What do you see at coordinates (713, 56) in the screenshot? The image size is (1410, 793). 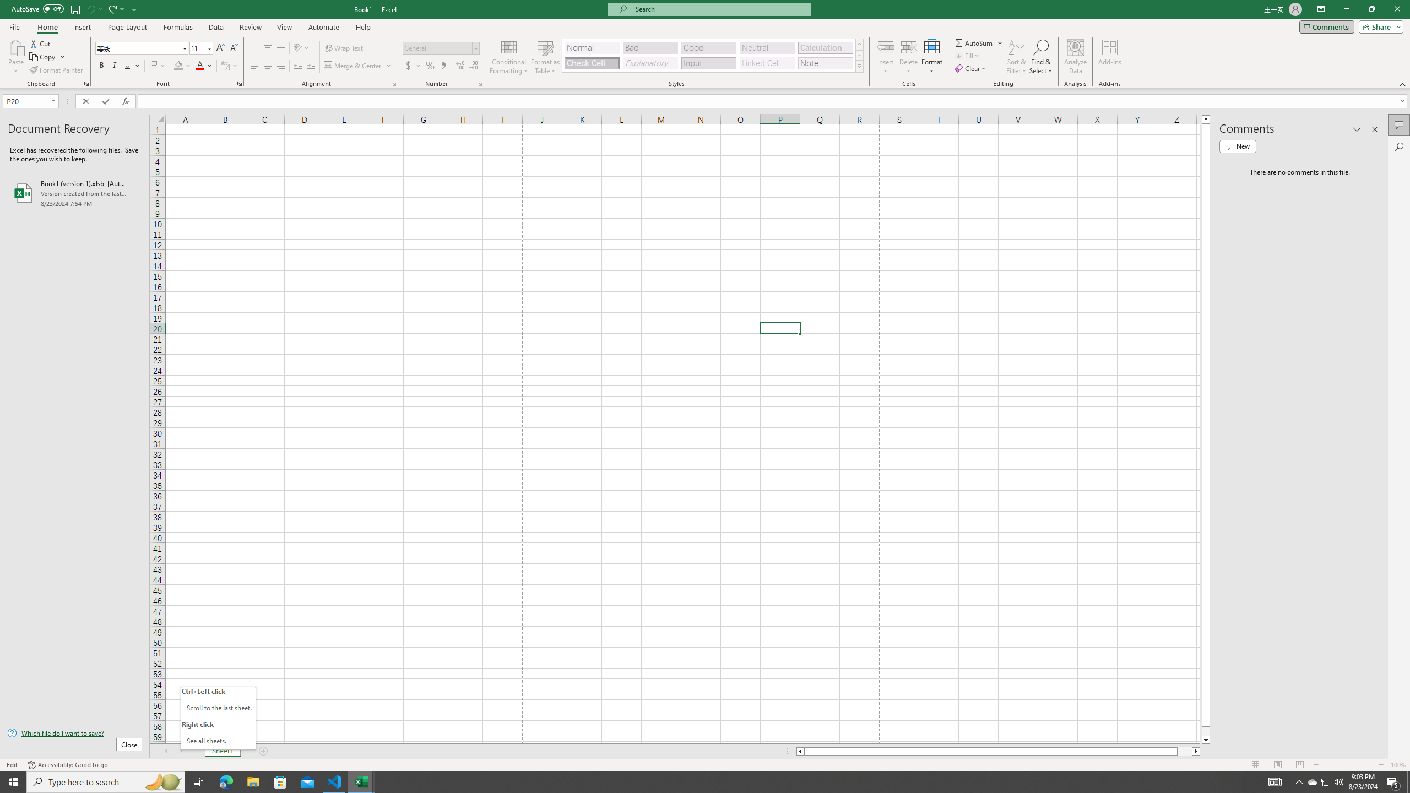 I see `AutomationID: CellStylesGallery` at bounding box center [713, 56].